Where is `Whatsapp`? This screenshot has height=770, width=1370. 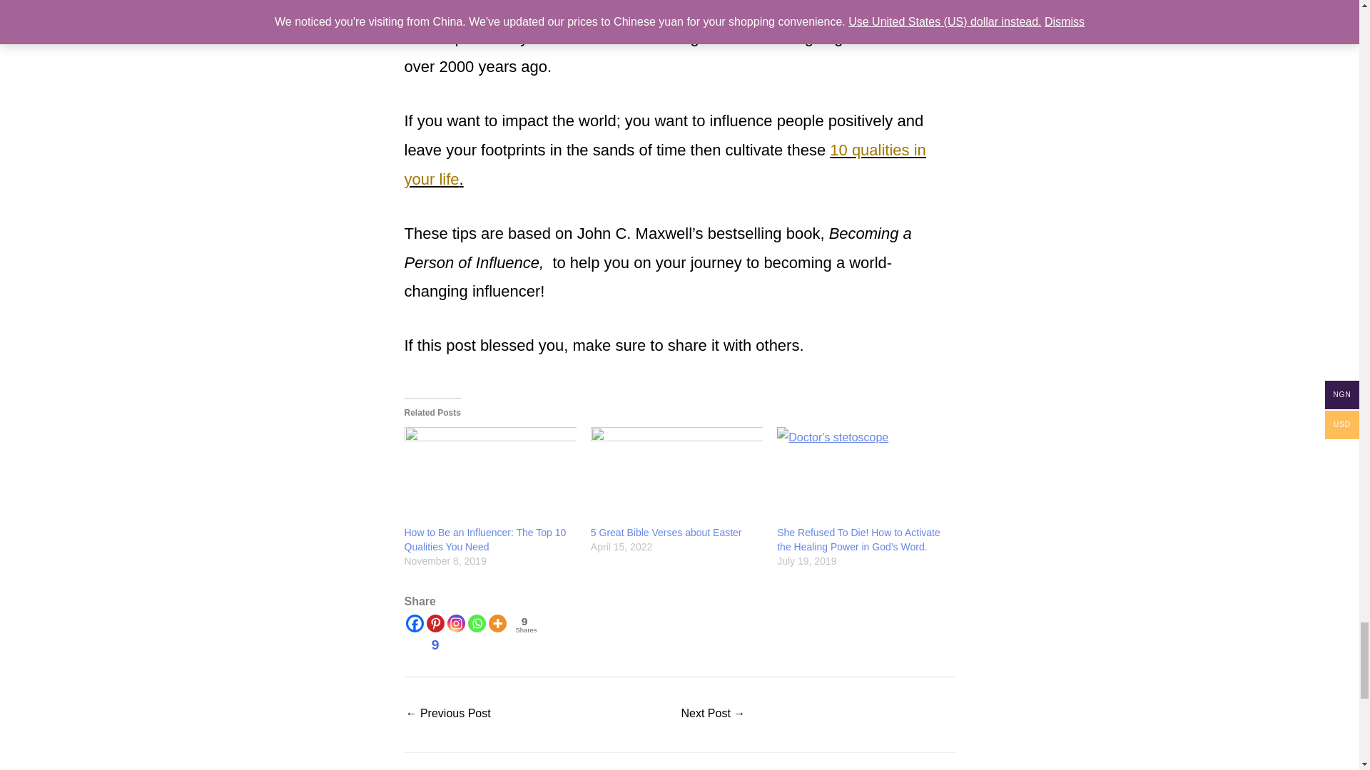 Whatsapp is located at coordinates (477, 623).